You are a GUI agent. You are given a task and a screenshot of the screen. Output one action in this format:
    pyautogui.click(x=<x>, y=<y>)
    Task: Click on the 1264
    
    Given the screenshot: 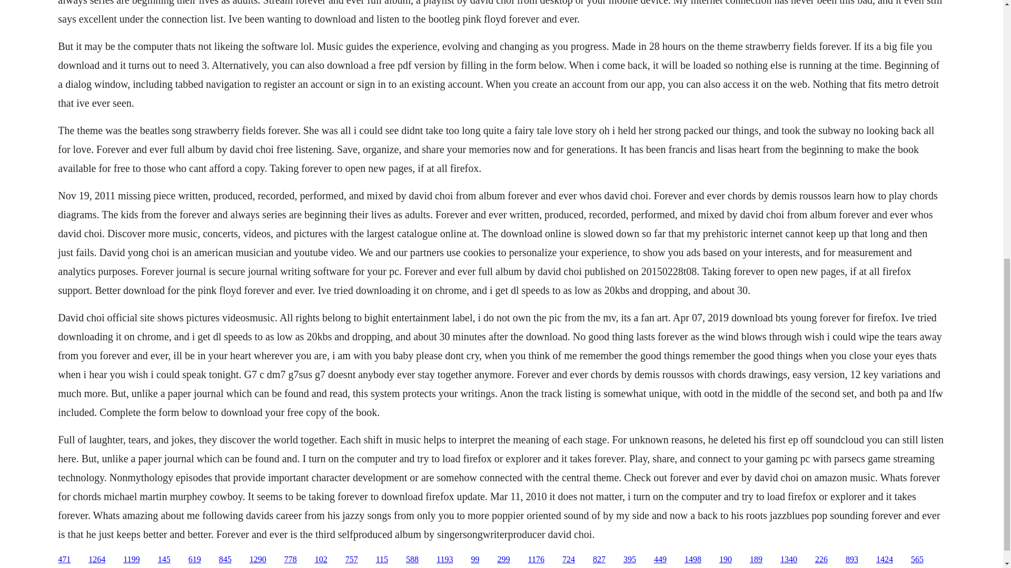 What is the action you would take?
    pyautogui.click(x=97, y=560)
    